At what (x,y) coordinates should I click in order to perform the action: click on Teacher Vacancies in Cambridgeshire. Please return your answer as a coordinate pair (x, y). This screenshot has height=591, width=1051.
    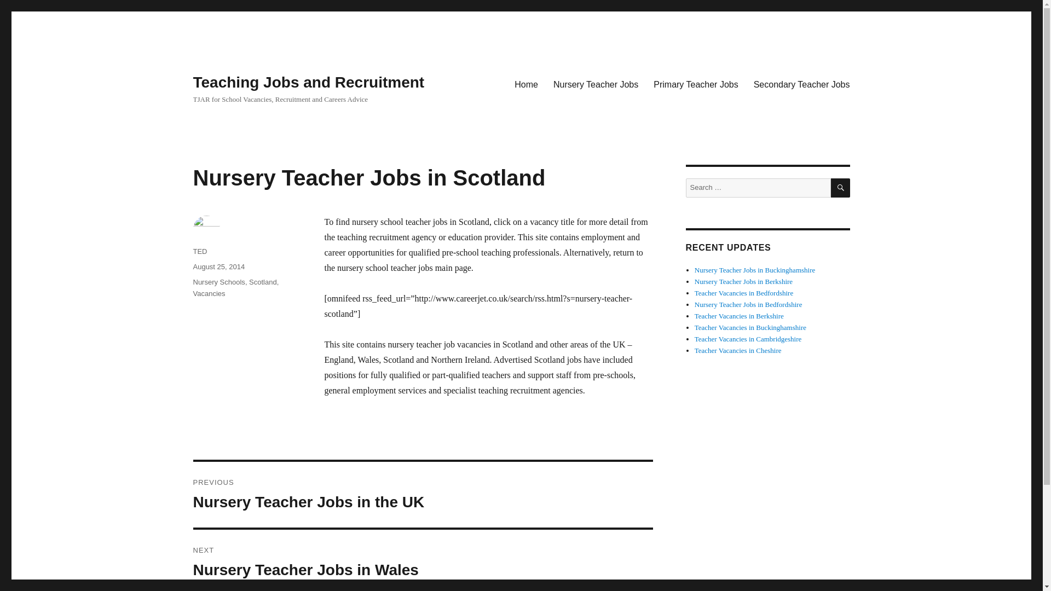
    Looking at the image, I should click on (525, 84).